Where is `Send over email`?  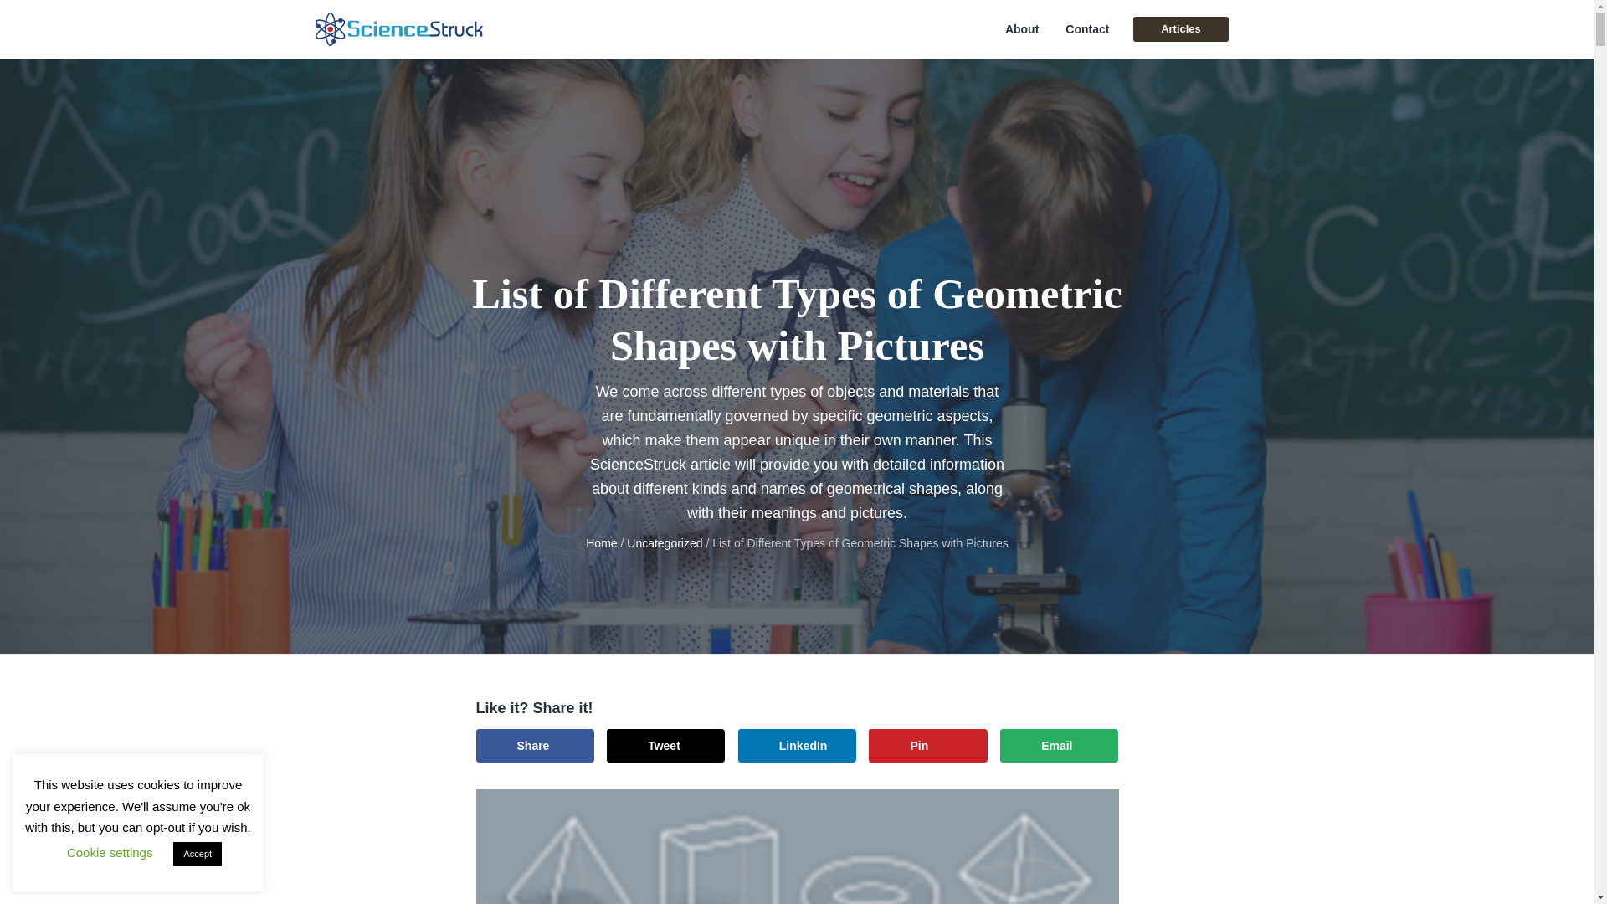
Send over email is located at coordinates (1059, 745).